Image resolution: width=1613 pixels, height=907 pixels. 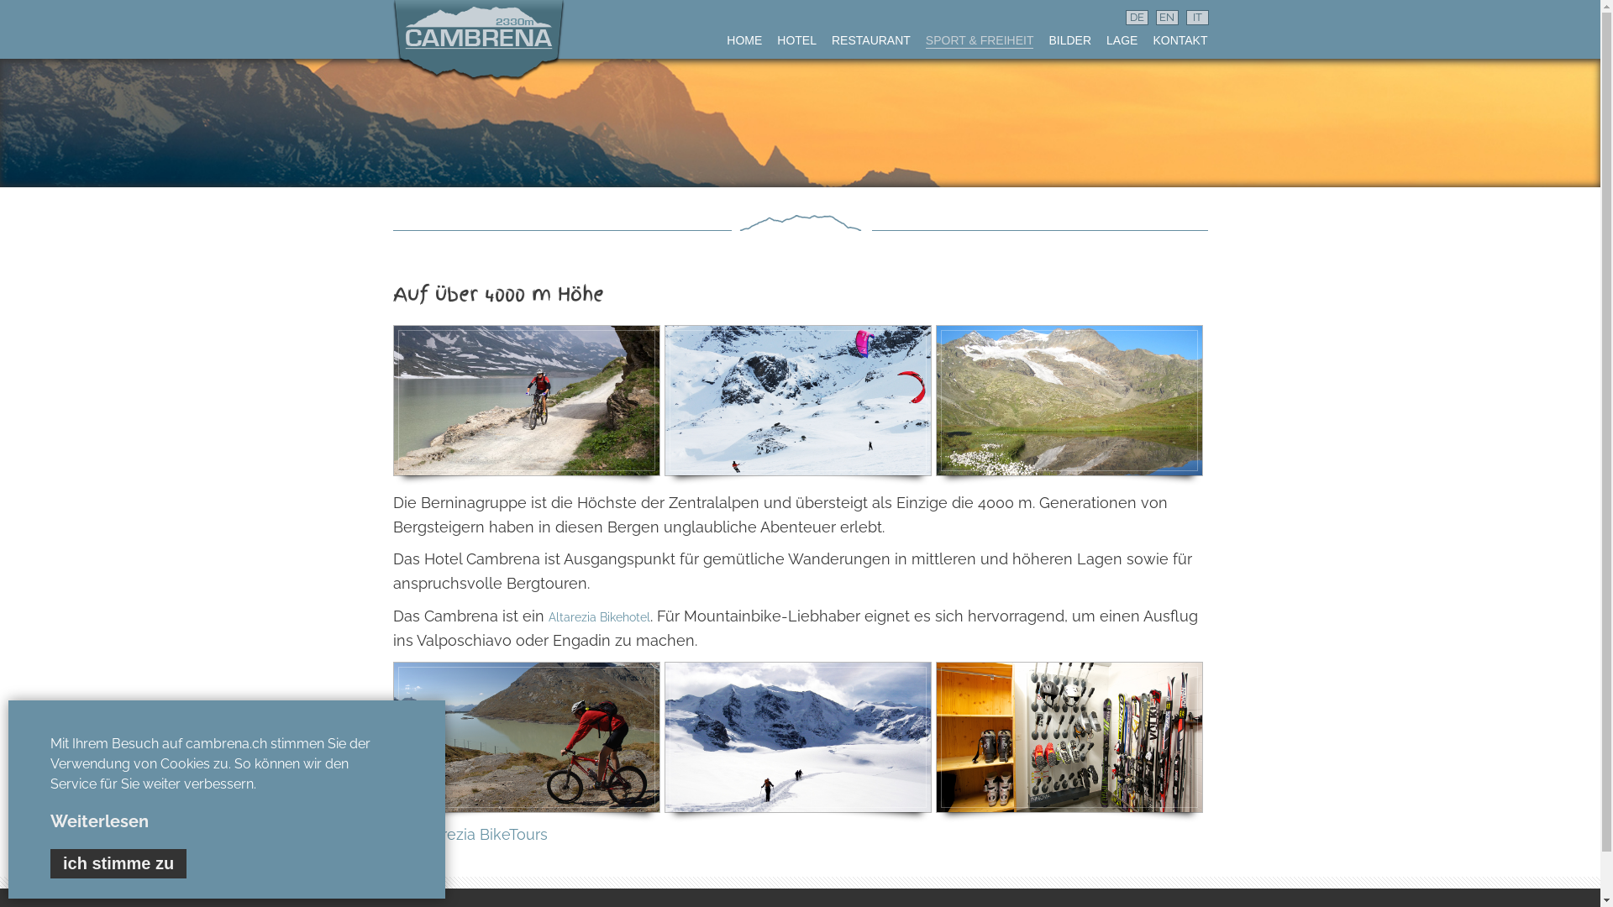 I want to click on HOME, so click(x=744, y=35).